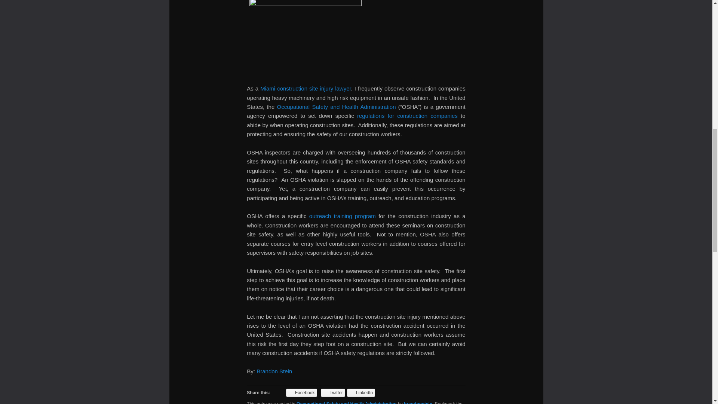 The height and width of the screenshot is (404, 718). I want to click on Occupational Safety and Health Administration, so click(337, 106).